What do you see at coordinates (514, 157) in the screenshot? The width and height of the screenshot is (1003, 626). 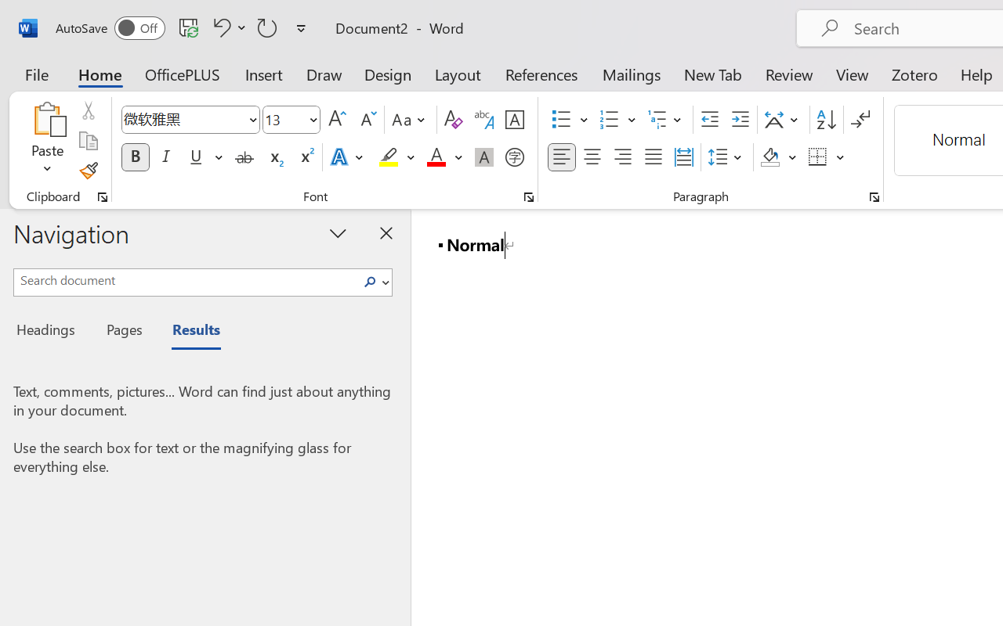 I see `Enclose Characters...` at bounding box center [514, 157].